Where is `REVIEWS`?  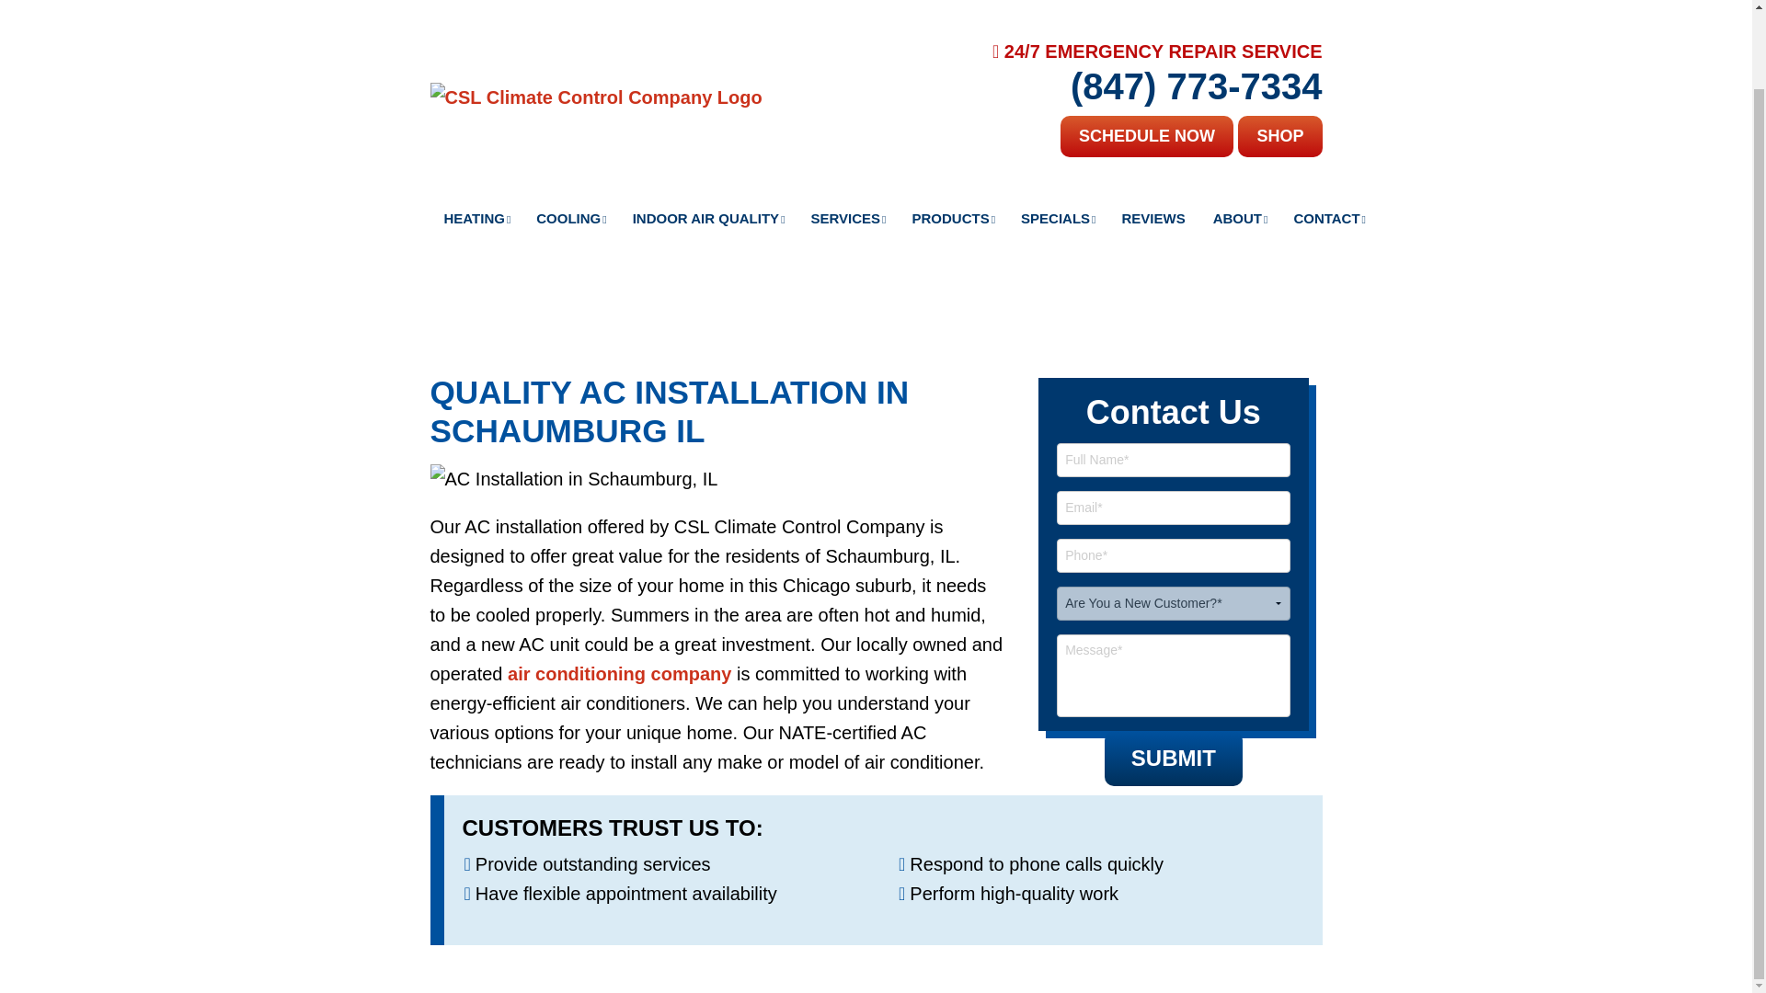
REVIEWS is located at coordinates (1152, 133).